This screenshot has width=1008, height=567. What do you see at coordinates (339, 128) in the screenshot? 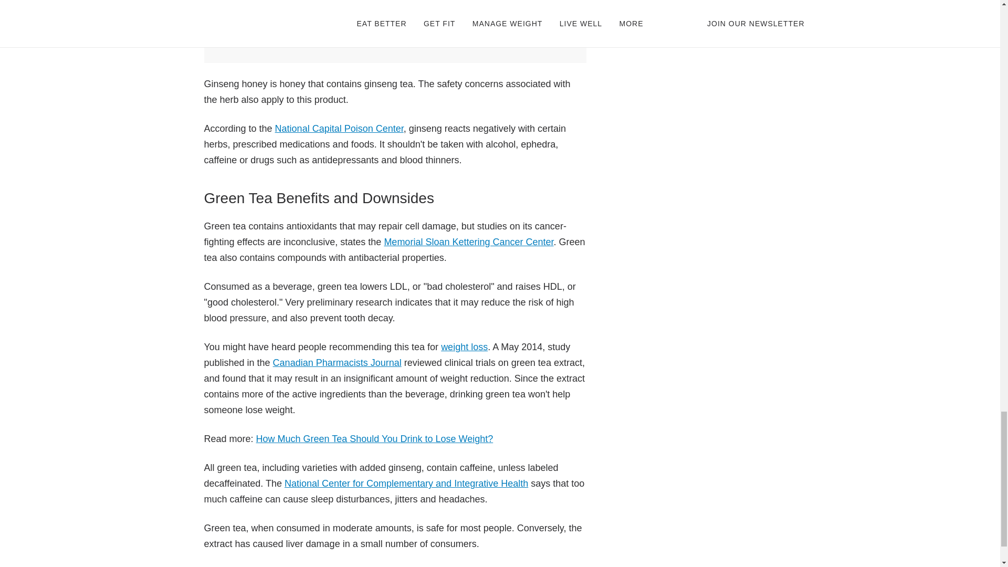
I see `National Capital Poison Center` at bounding box center [339, 128].